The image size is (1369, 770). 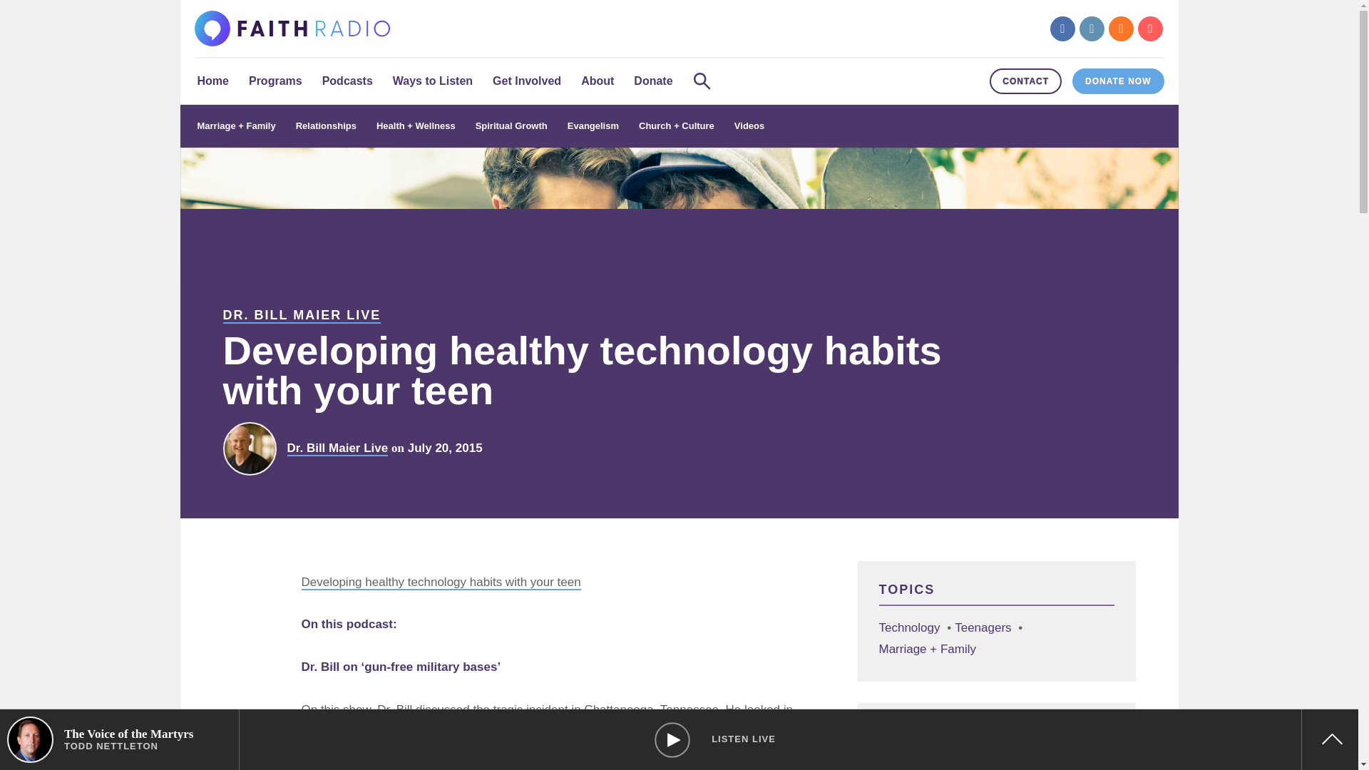 What do you see at coordinates (1062, 28) in the screenshot?
I see `Facebook` at bounding box center [1062, 28].